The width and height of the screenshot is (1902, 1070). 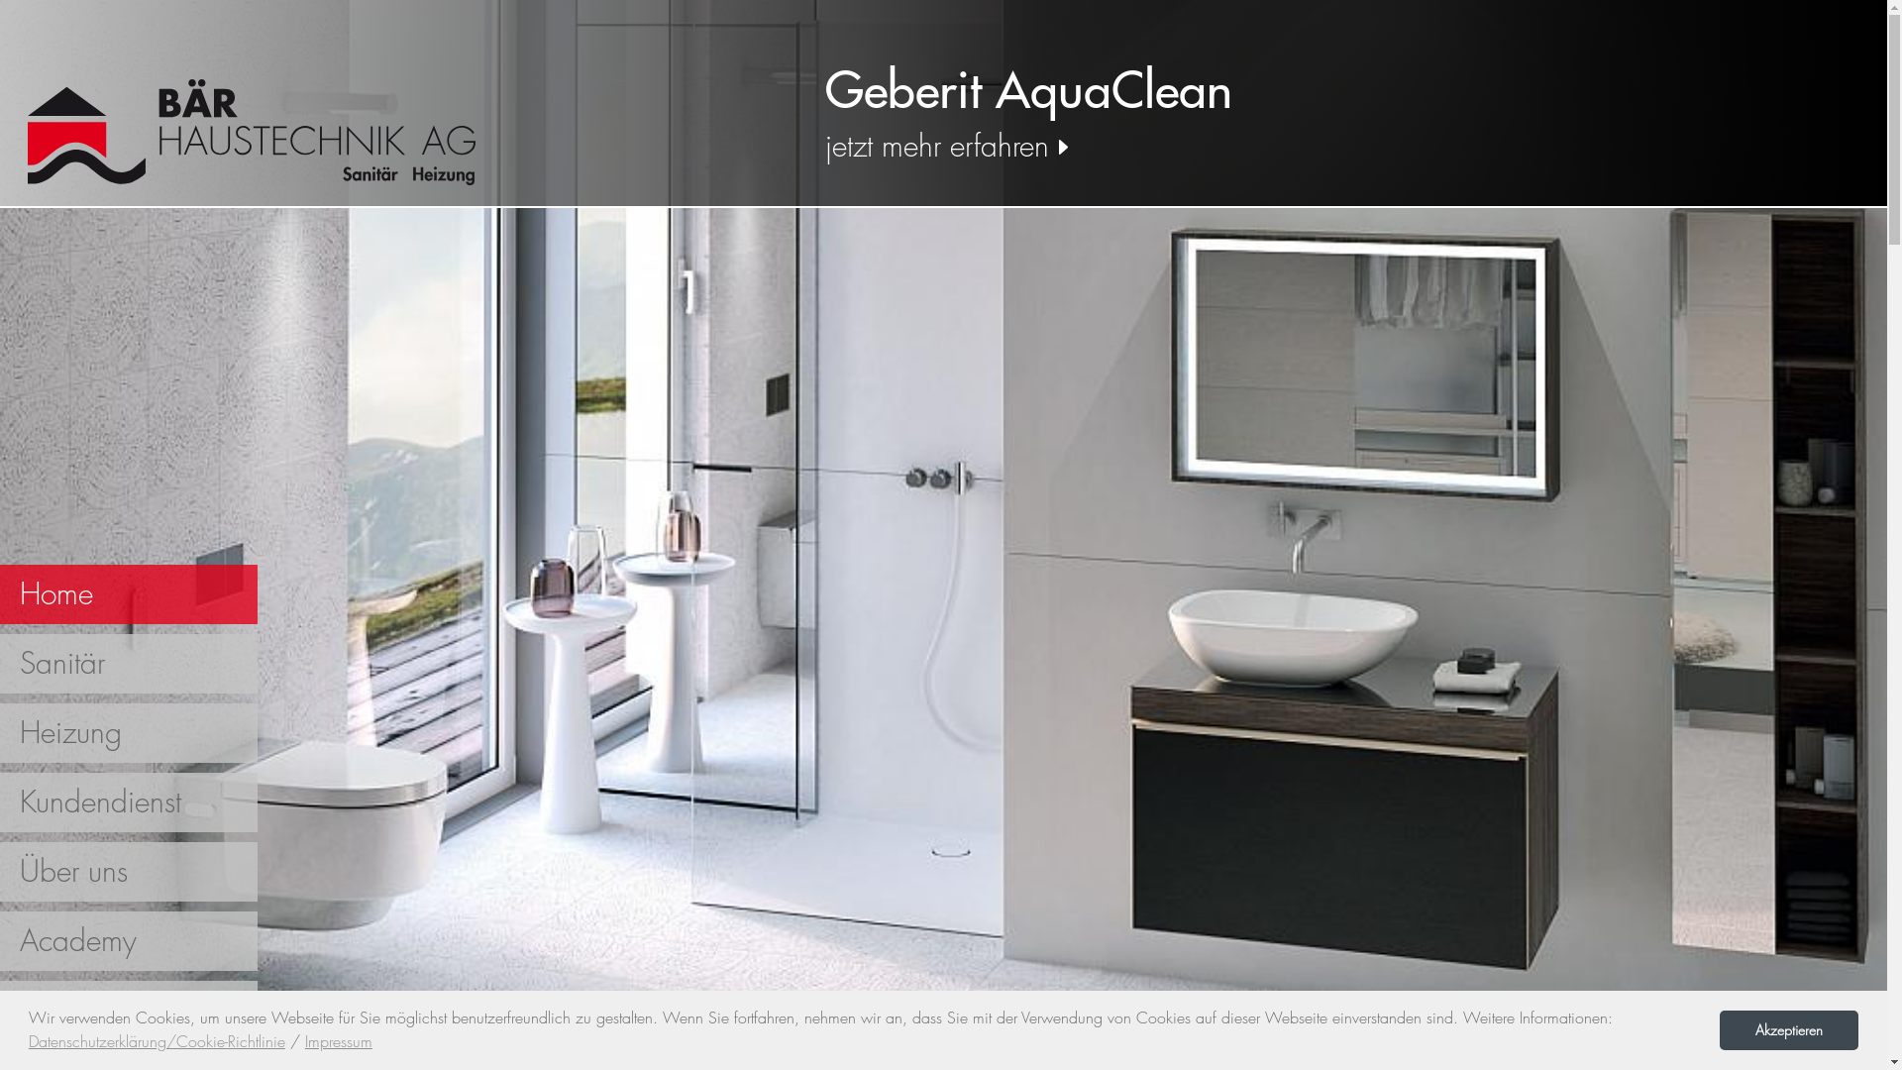 I want to click on Home, so click(x=129, y=594).